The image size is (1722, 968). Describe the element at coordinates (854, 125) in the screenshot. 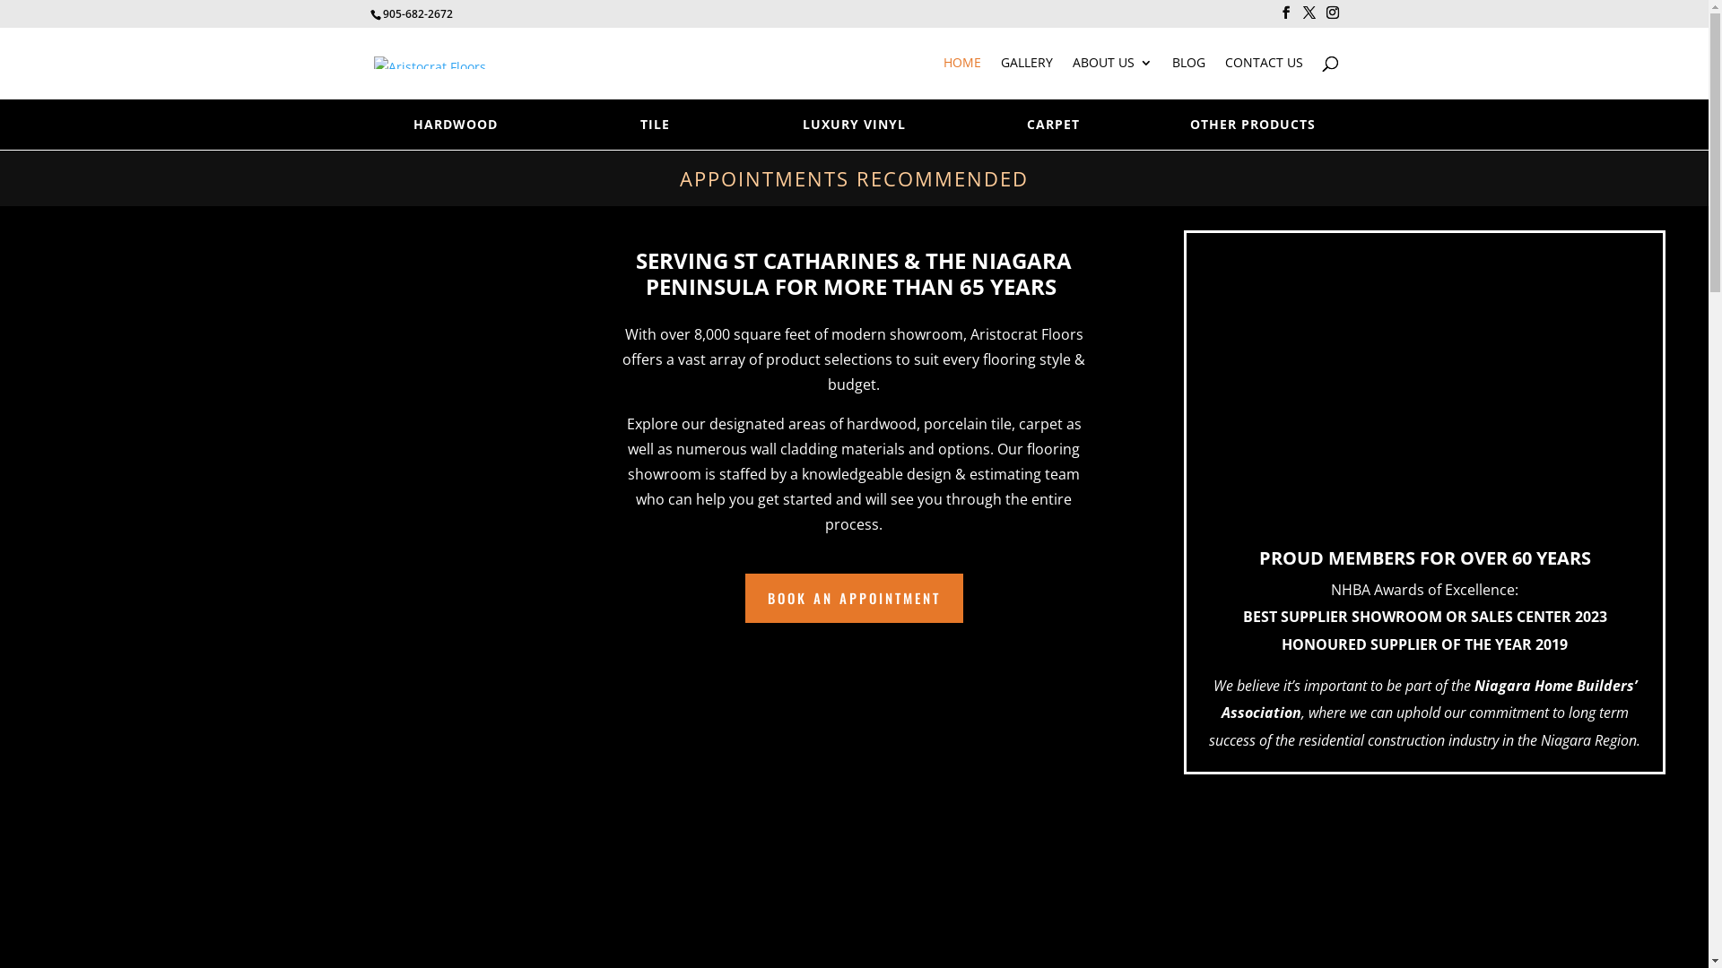

I see `LUXURY VINYL` at that location.